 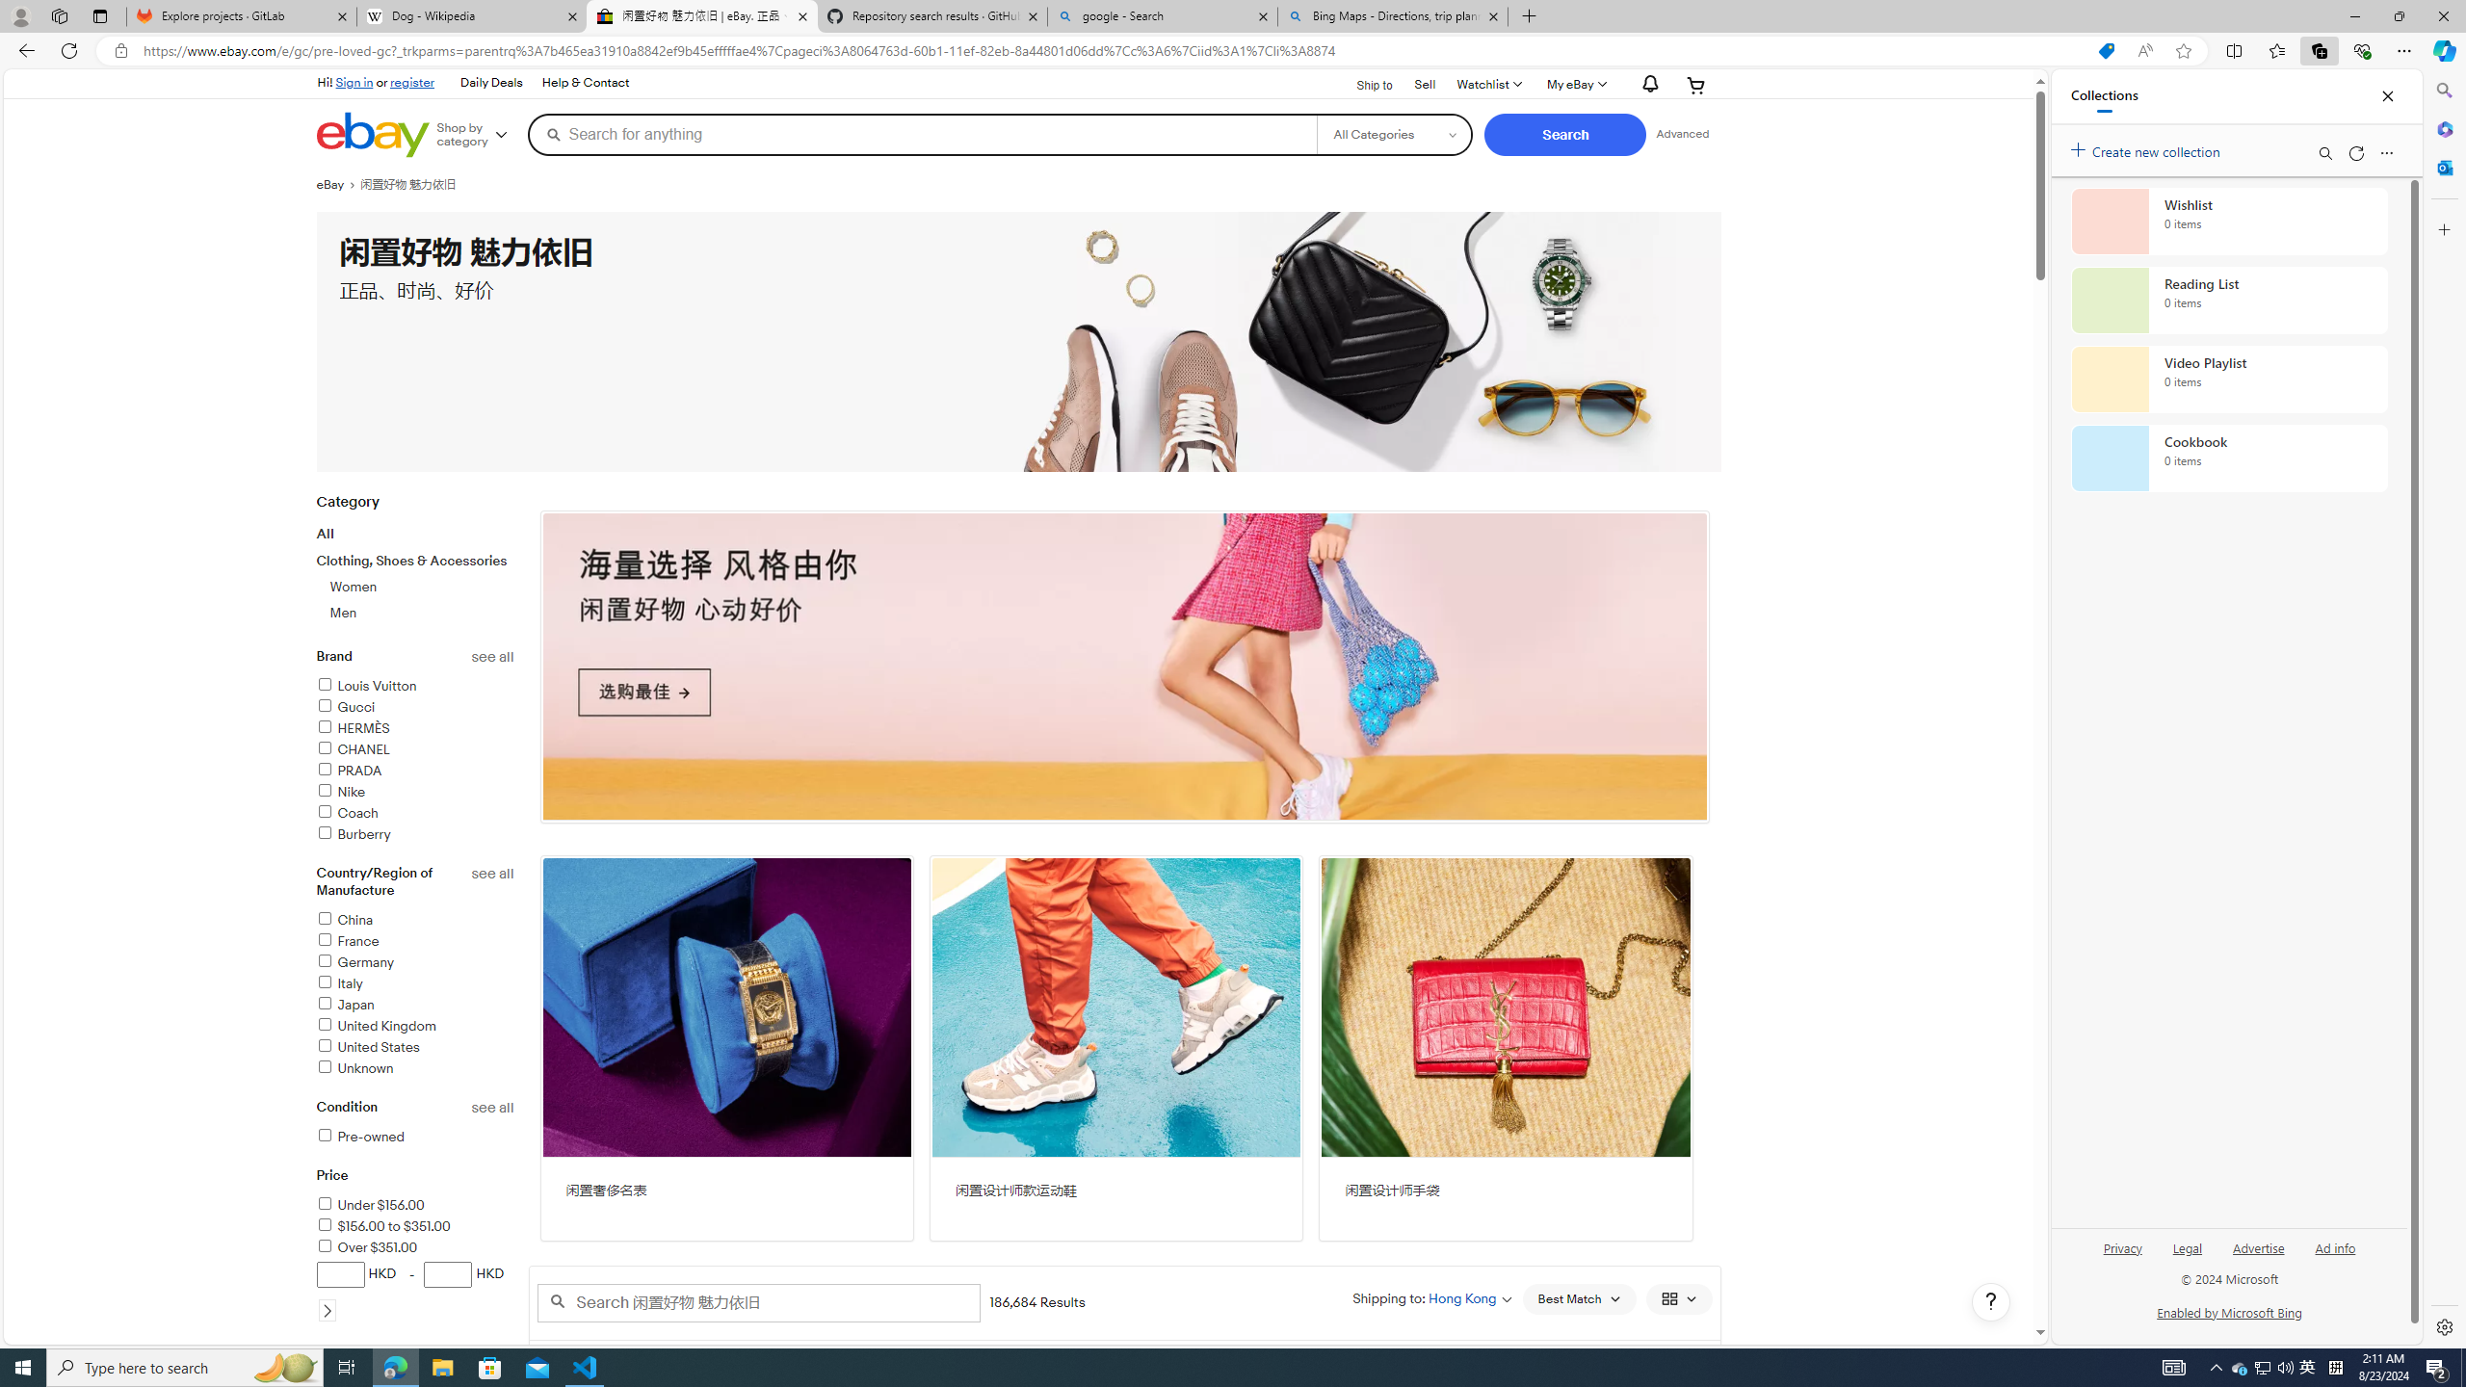 What do you see at coordinates (1124, 667) in the screenshot?
I see `Class: carousel__snap-point` at bounding box center [1124, 667].